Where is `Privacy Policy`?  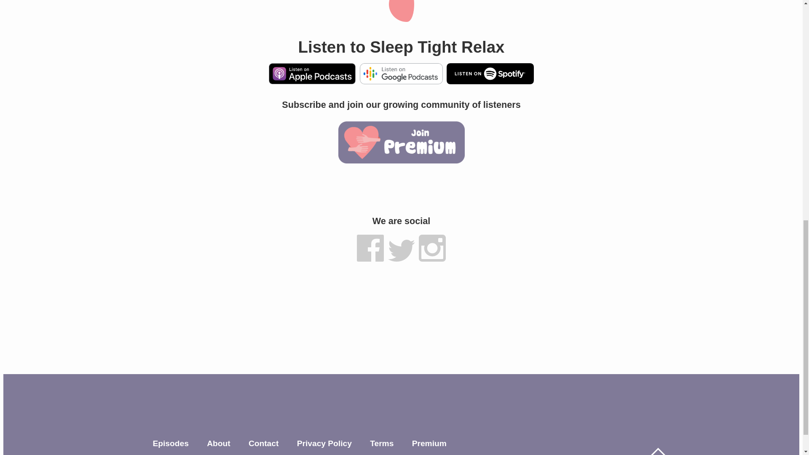 Privacy Policy is located at coordinates (324, 443).